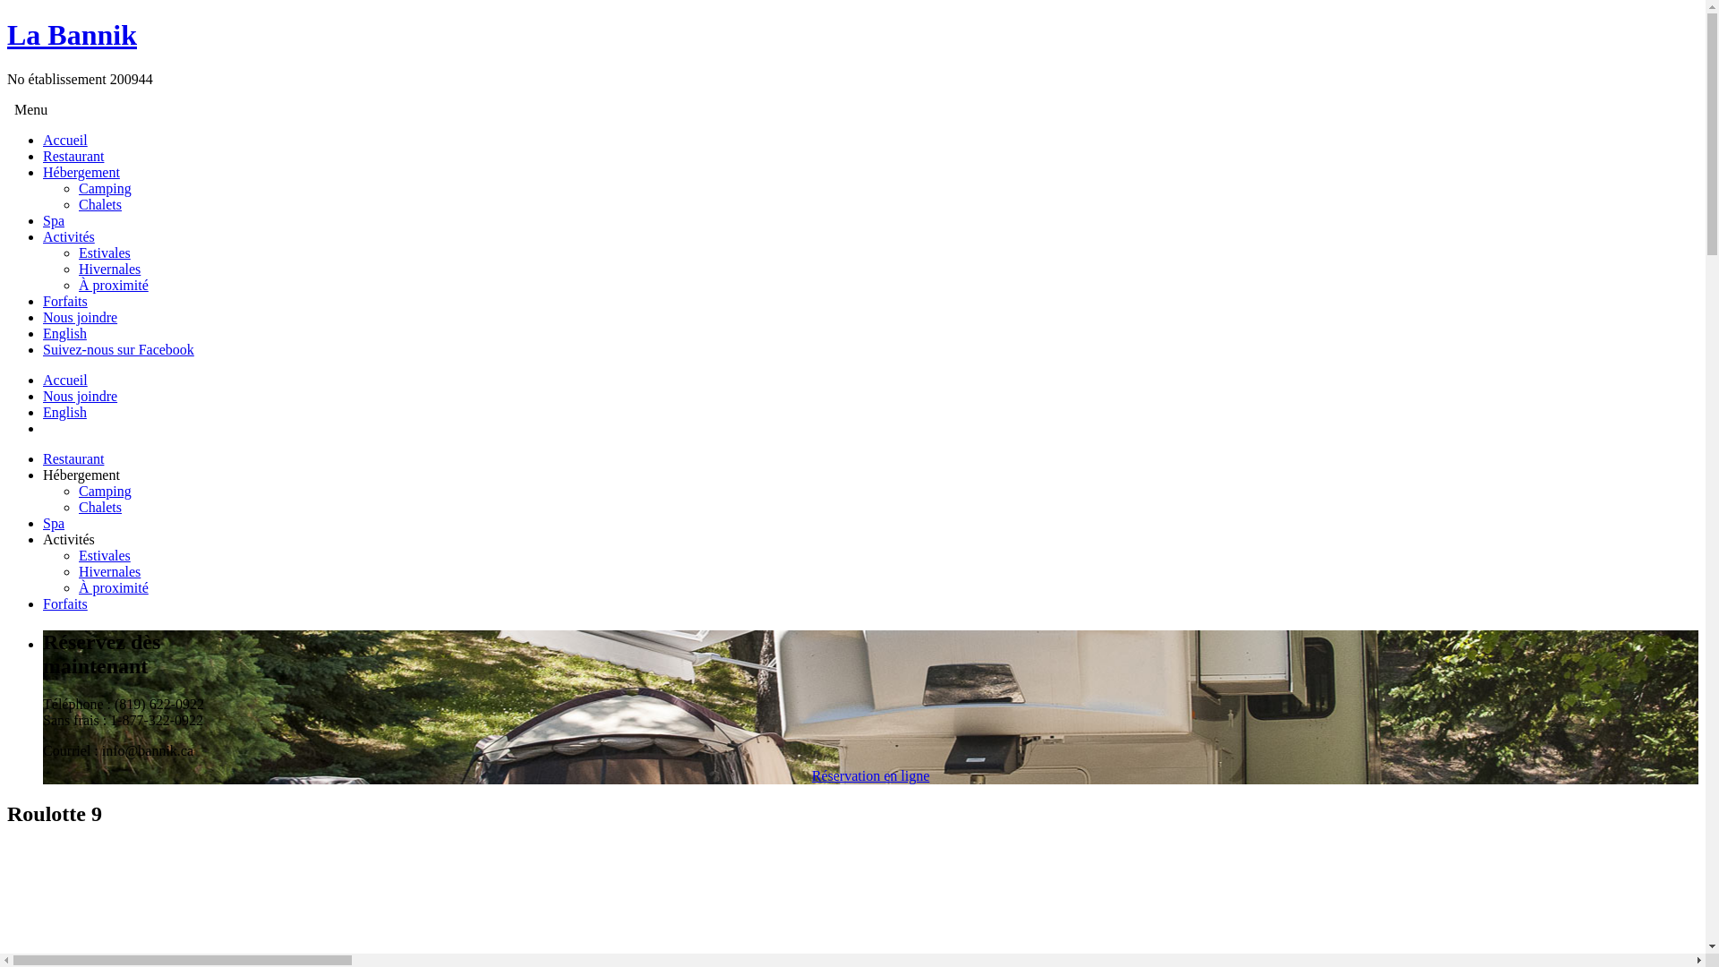  What do you see at coordinates (100, 507) in the screenshot?
I see `Chalets` at bounding box center [100, 507].